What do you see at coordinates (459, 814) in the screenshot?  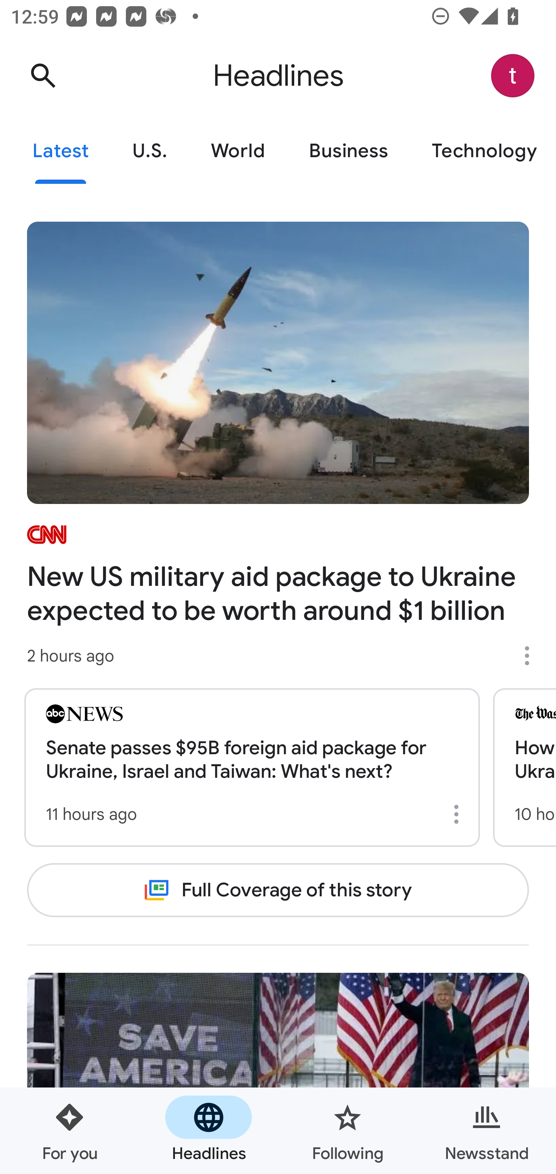 I see `More options` at bounding box center [459, 814].